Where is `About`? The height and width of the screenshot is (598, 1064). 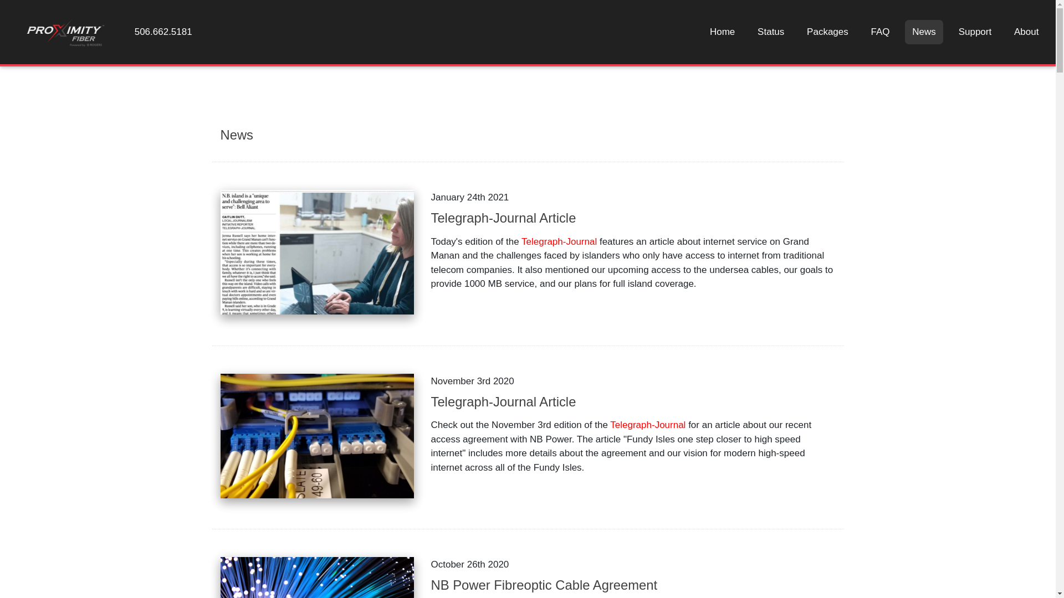 About is located at coordinates (1026, 32).